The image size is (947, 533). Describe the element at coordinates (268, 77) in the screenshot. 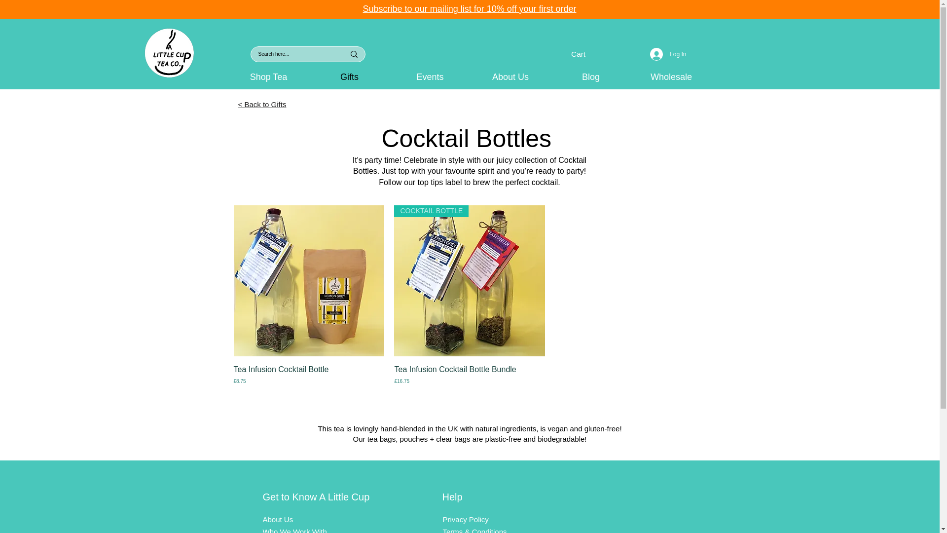

I see `Shop Tea` at that location.